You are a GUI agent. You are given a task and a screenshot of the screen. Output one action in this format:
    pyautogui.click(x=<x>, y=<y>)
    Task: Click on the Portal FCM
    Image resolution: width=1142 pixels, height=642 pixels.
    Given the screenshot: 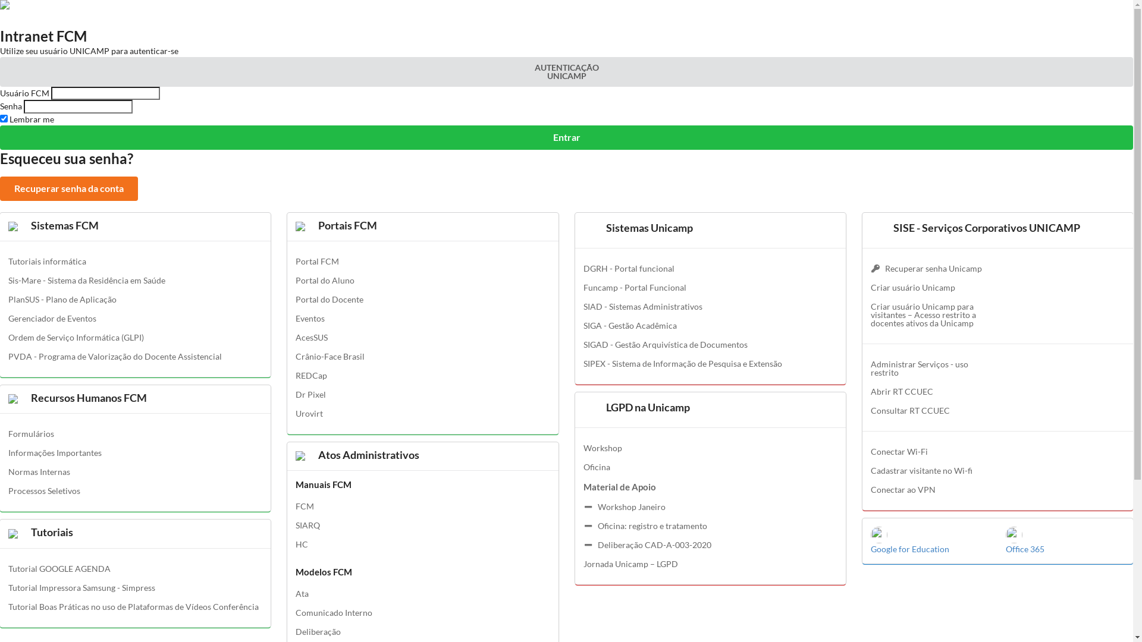 What is the action you would take?
    pyautogui.click(x=422, y=262)
    